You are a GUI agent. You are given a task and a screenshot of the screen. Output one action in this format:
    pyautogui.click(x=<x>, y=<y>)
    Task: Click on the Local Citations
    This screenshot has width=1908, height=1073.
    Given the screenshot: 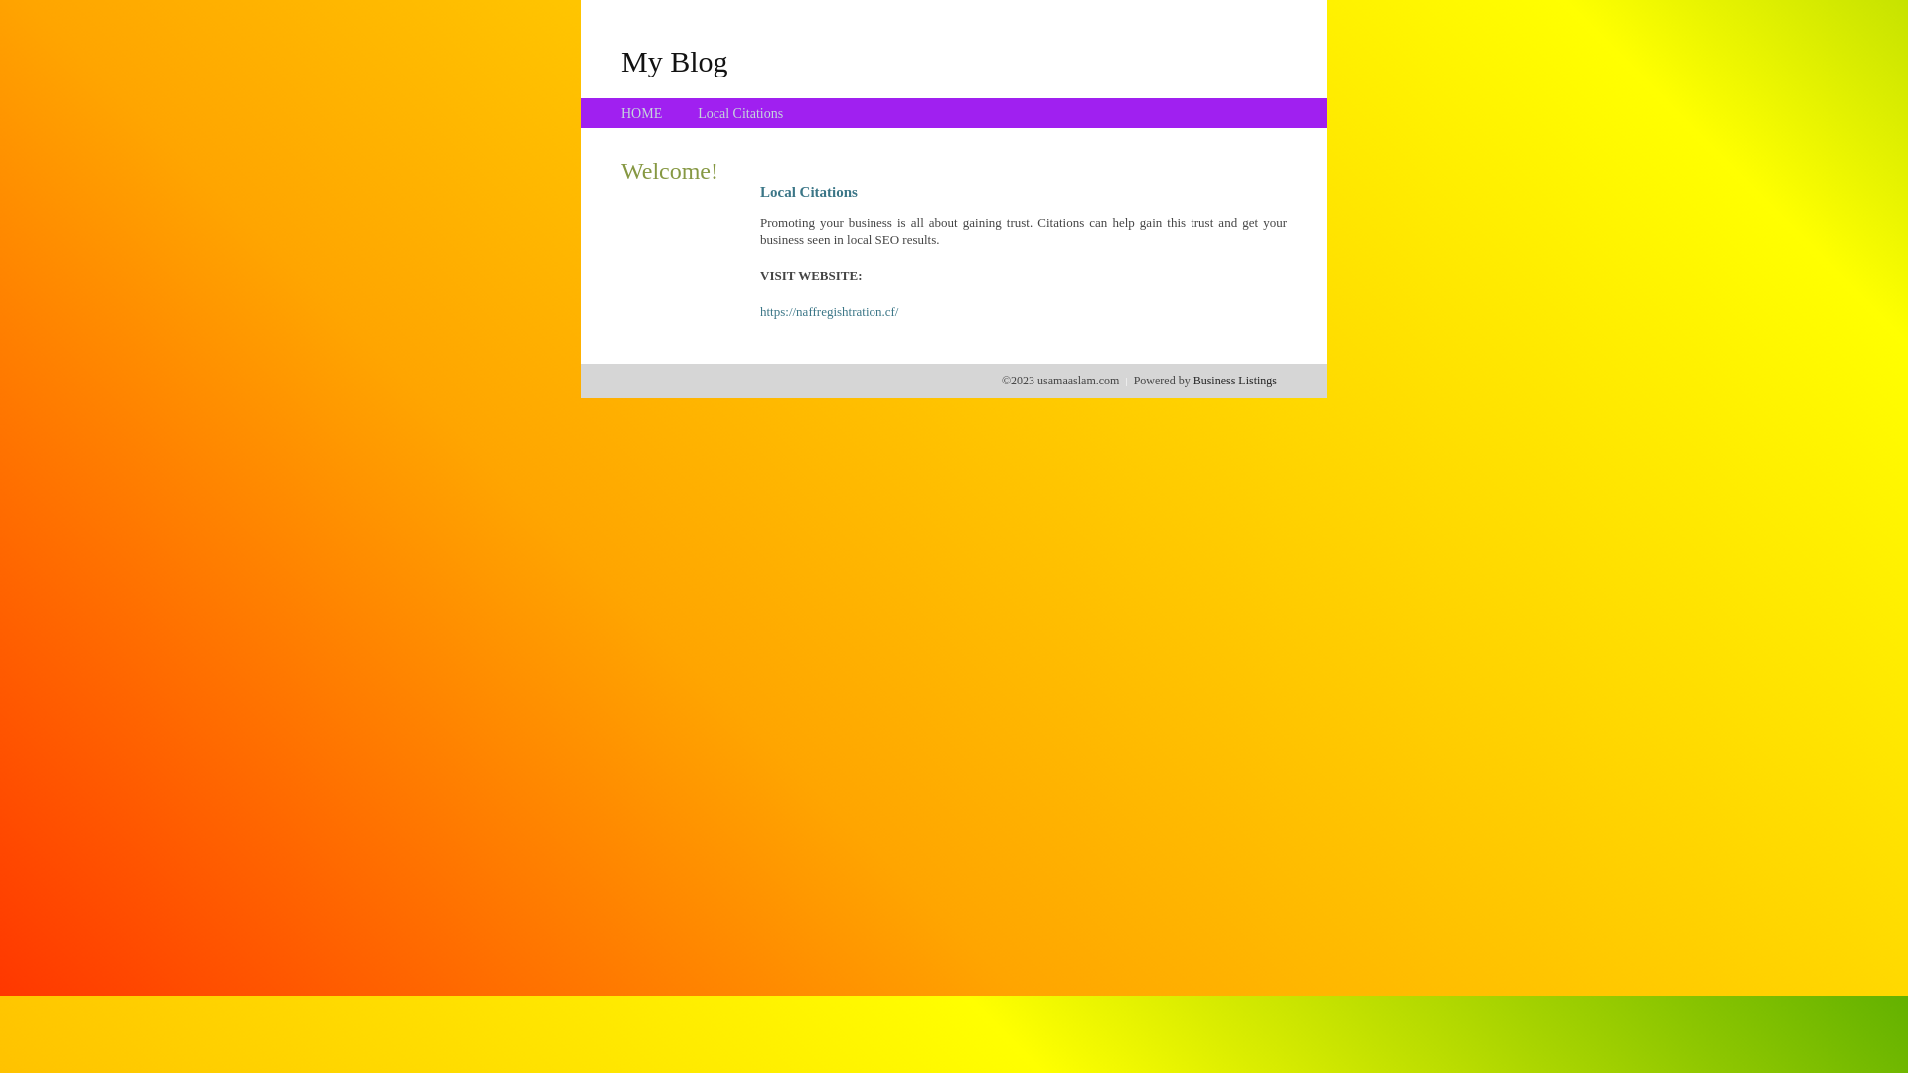 What is the action you would take?
    pyautogui.click(x=740, y=113)
    